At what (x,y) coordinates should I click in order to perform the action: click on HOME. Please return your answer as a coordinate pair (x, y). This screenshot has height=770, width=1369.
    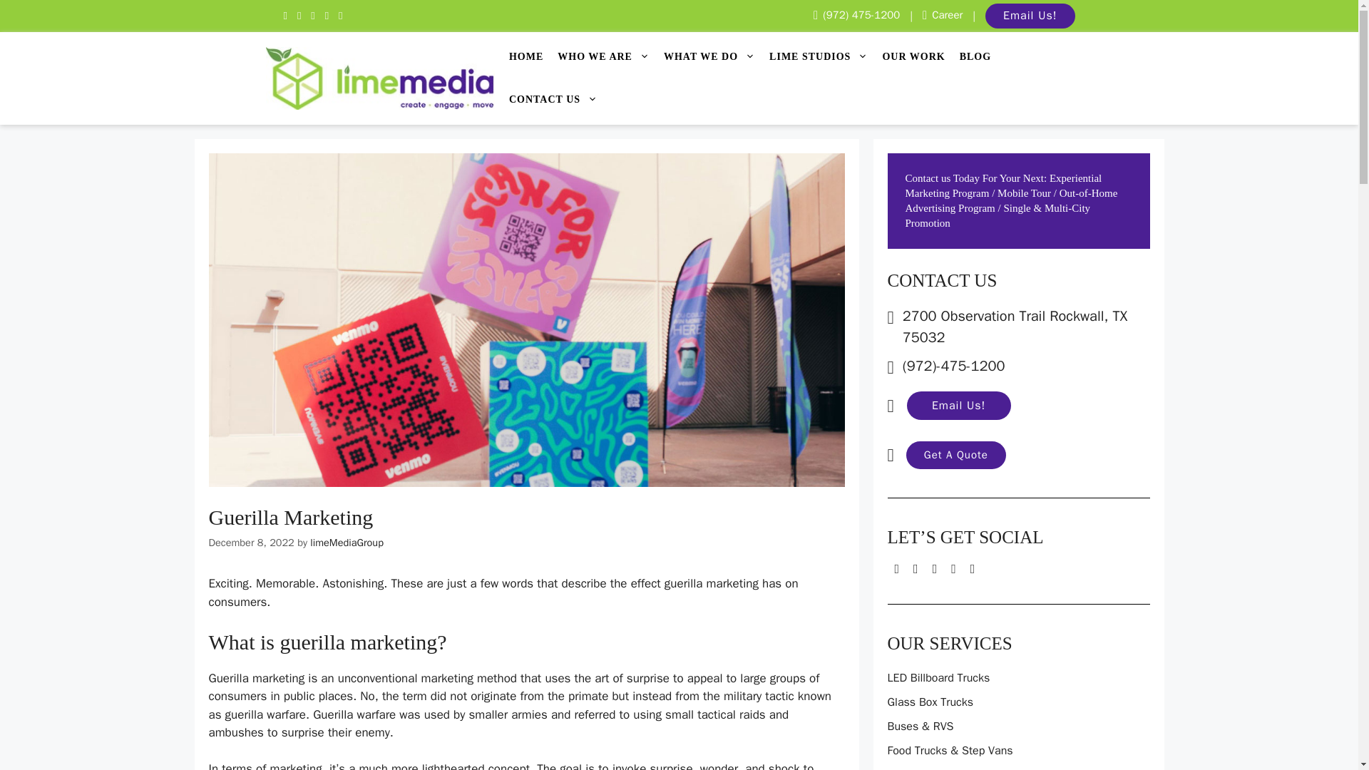
    Looking at the image, I should click on (533, 57).